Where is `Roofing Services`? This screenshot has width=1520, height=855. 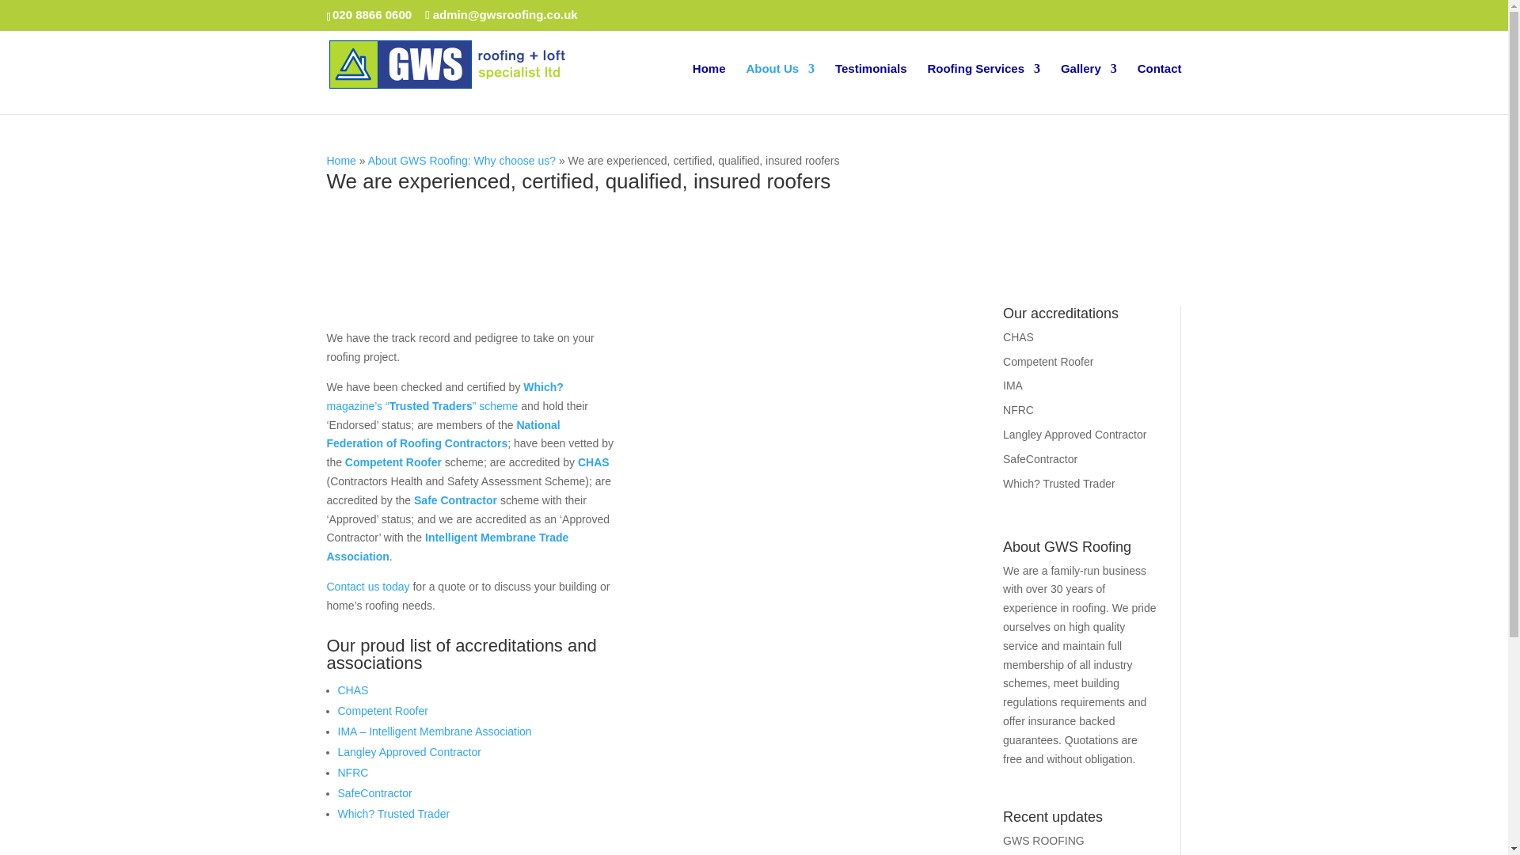 Roofing Services is located at coordinates (983, 88).